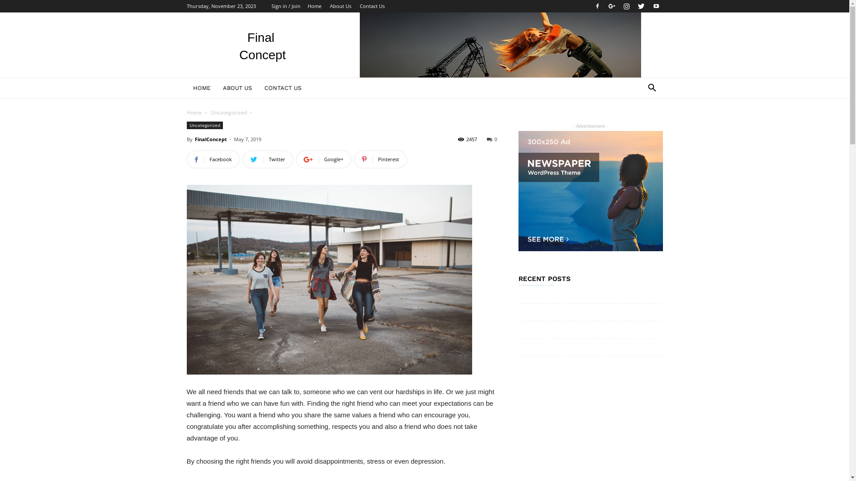 This screenshot has height=481, width=856. I want to click on Home, so click(315, 6).